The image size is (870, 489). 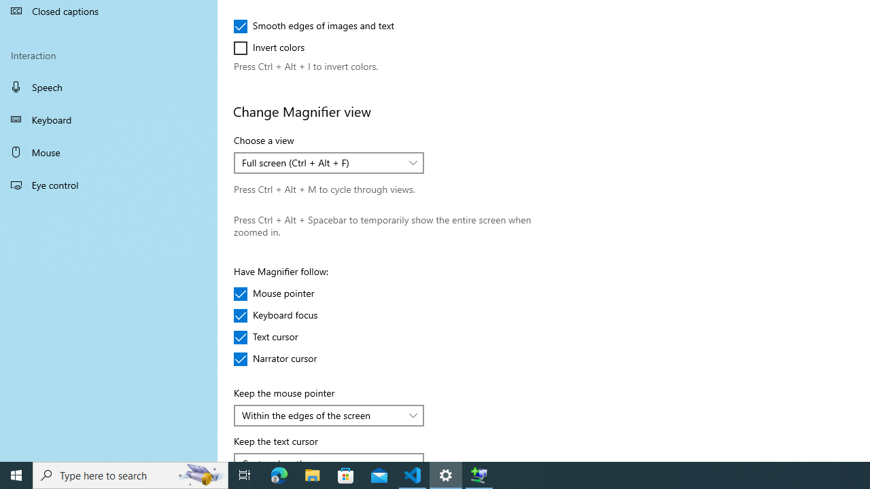 I want to click on Narrator cursor, so click(x=276, y=359).